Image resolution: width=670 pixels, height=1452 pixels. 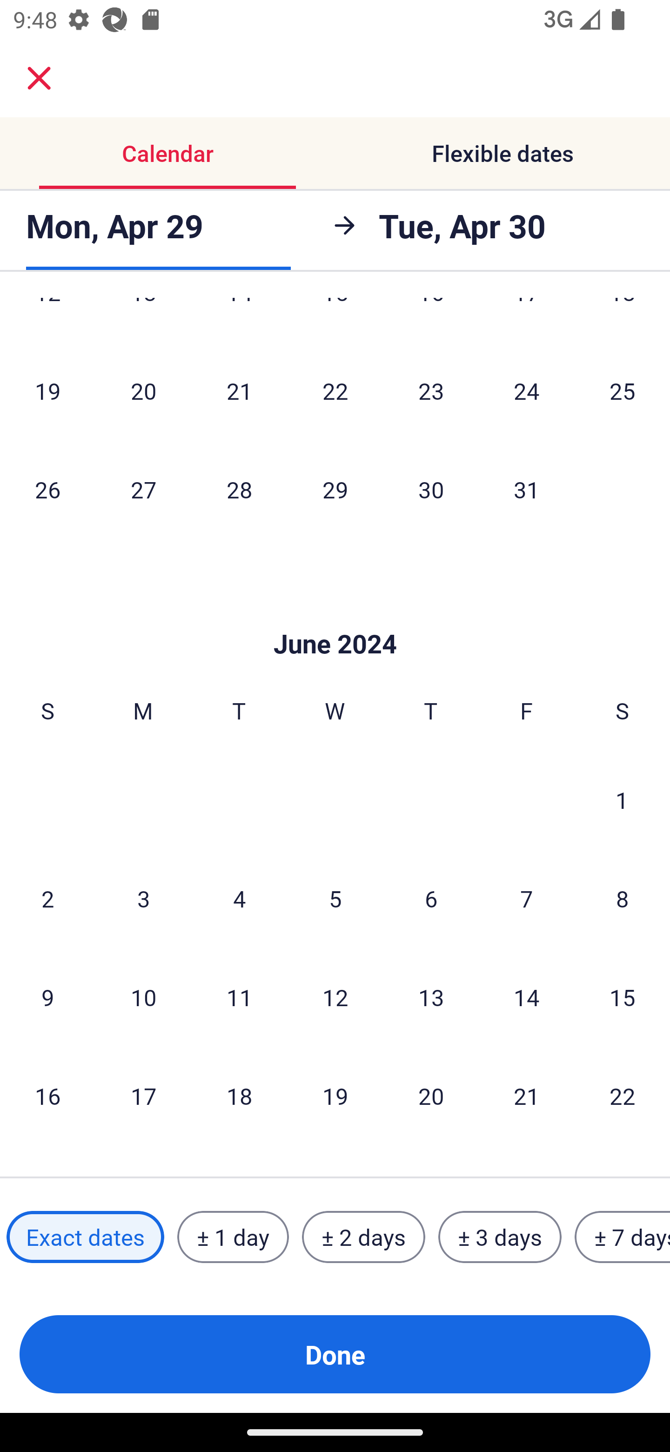 I want to click on 19 Wednesday, June 19, 2024, so click(x=335, y=1096).